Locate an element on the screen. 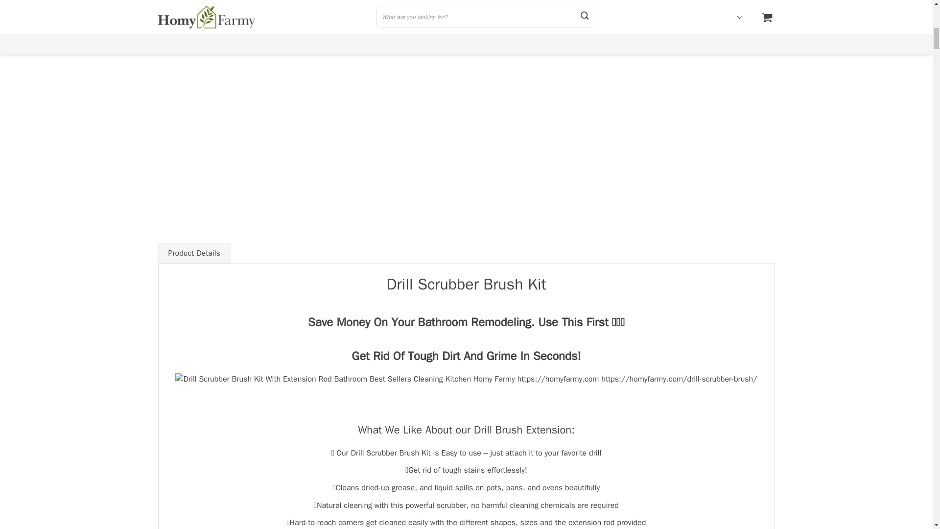 This screenshot has height=529, width=940. Drill Scrubber Brush Kit With Extension Rod is located at coordinates (466, 380).